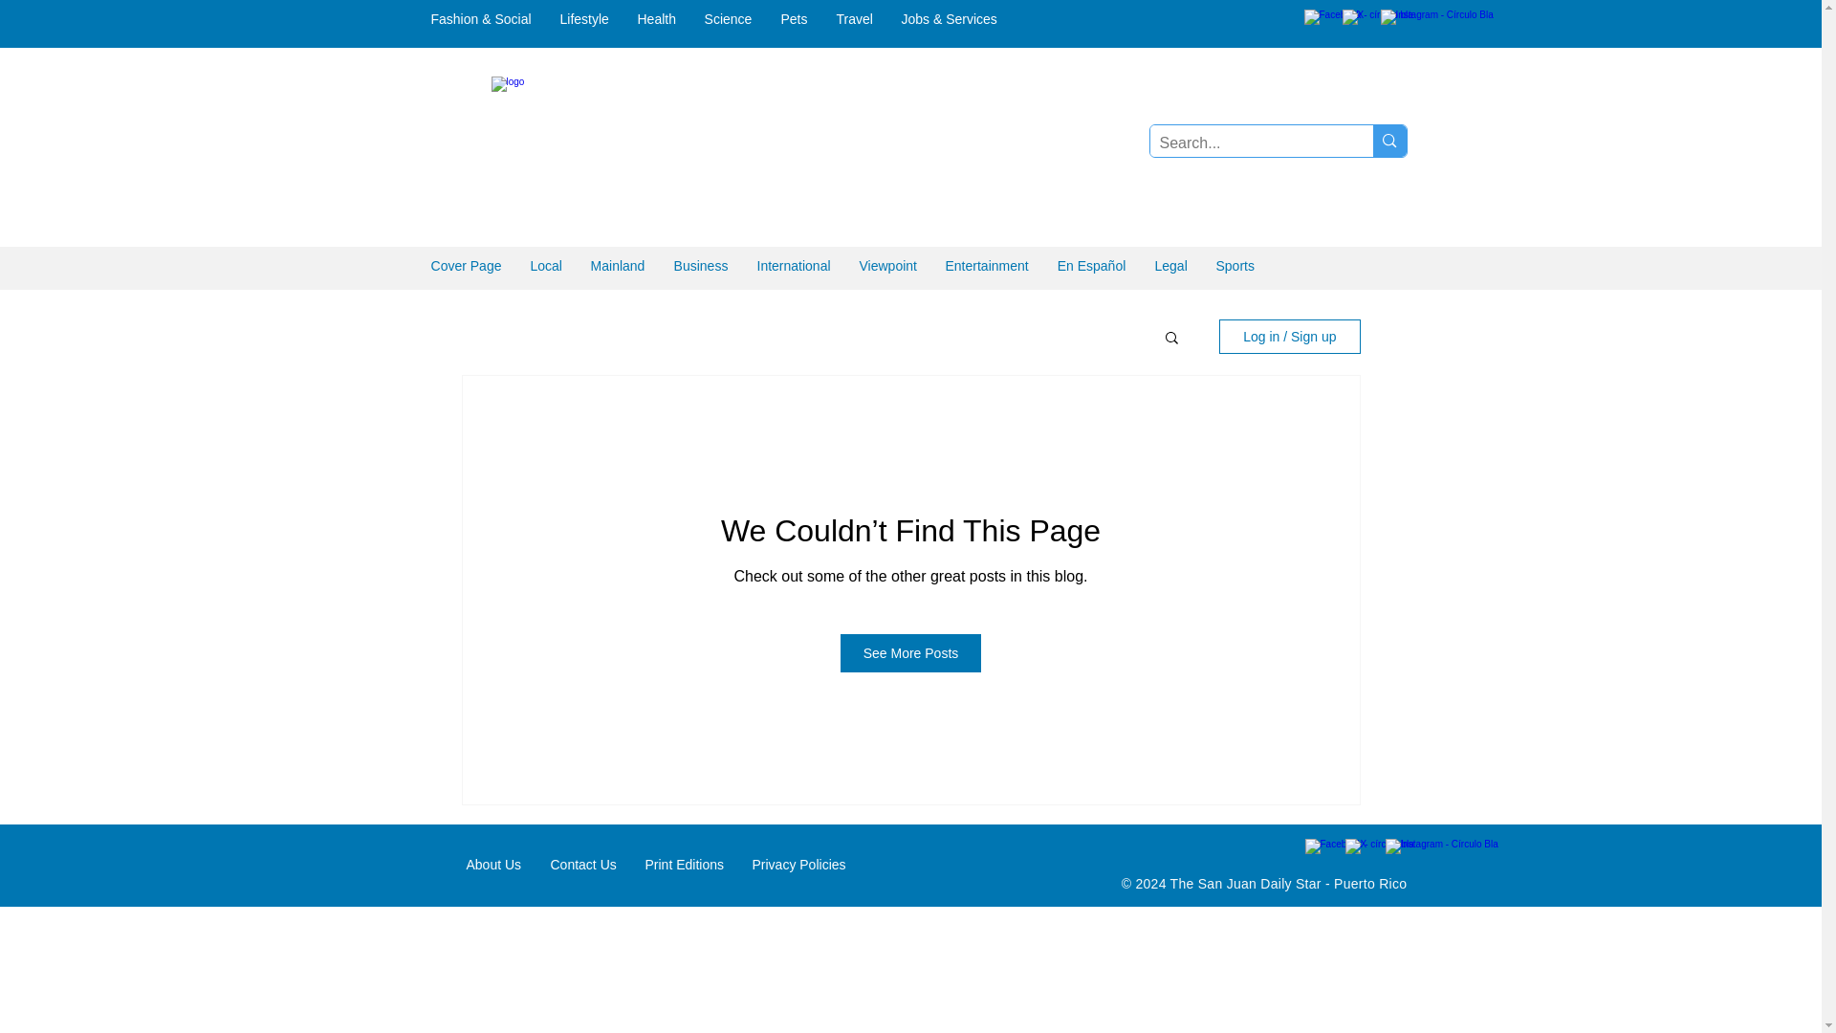 This screenshot has height=1033, width=1836. What do you see at coordinates (1170, 266) in the screenshot?
I see `Legal` at bounding box center [1170, 266].